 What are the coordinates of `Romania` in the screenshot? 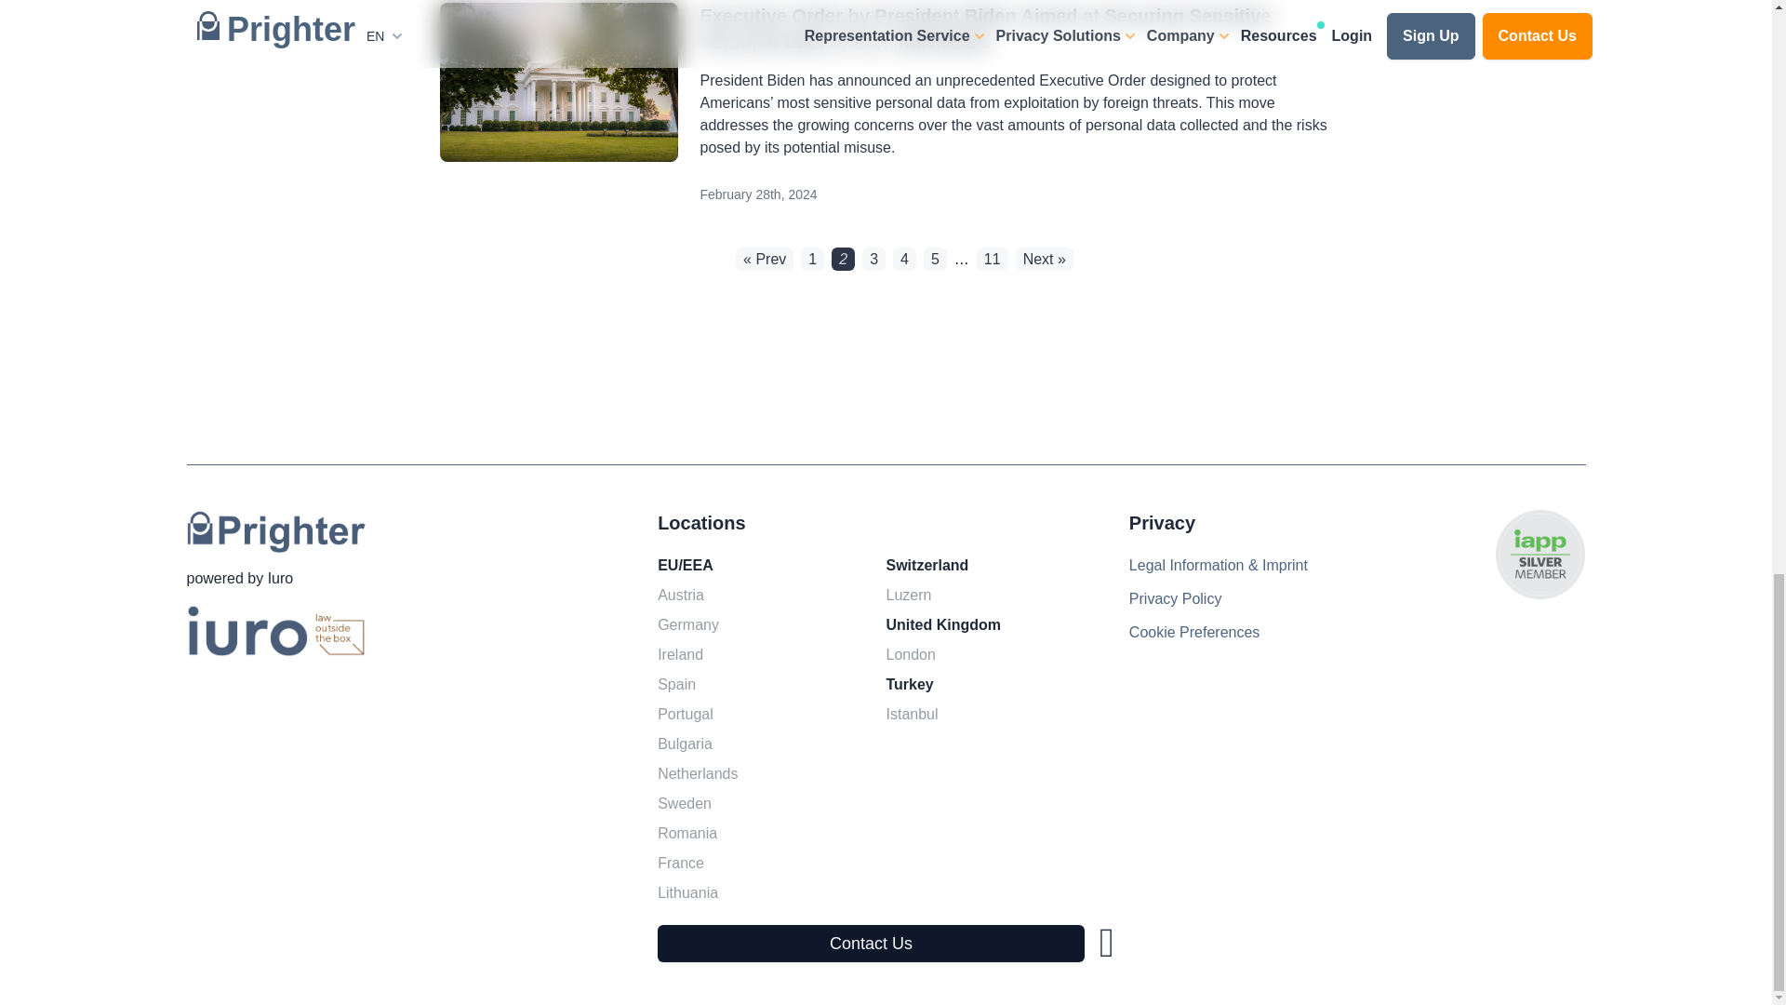 It's located at (687, 834).